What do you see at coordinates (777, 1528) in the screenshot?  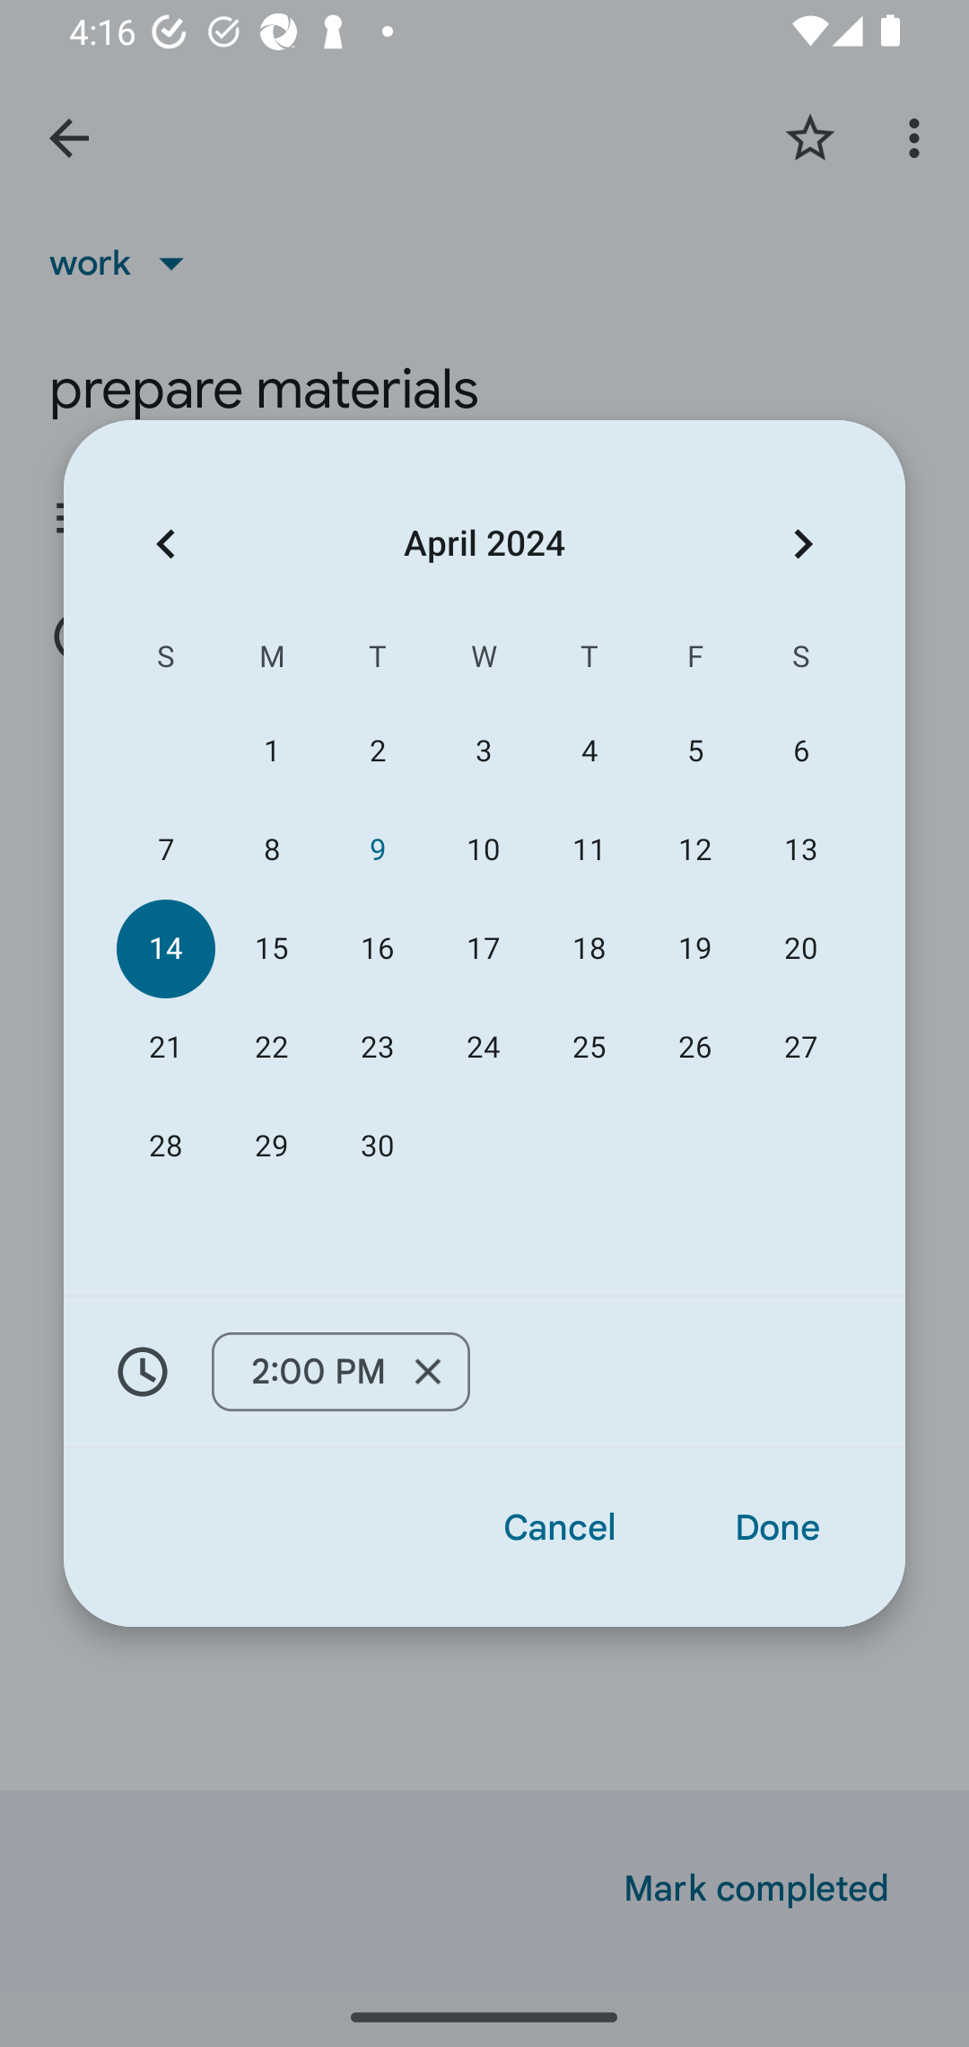 I see `Done` at bounding box center [777, 1528].